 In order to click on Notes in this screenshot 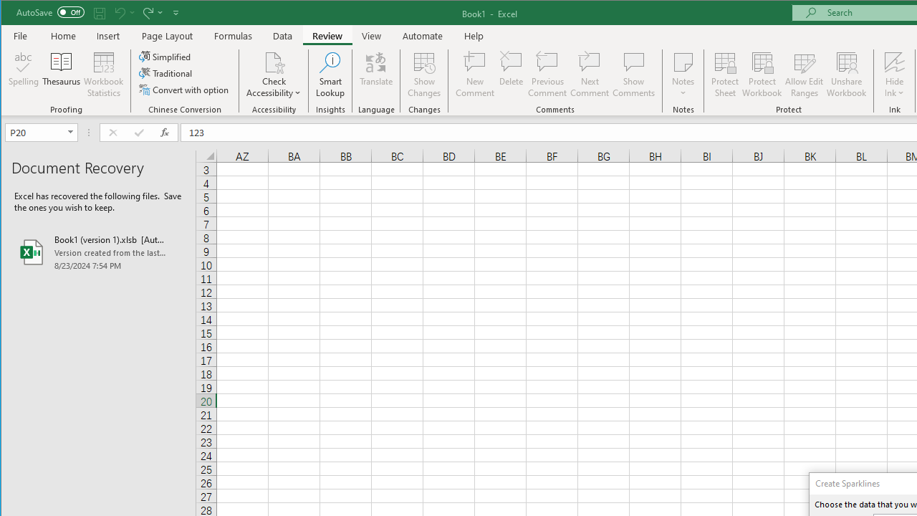, I will do `click(683, 75)`.